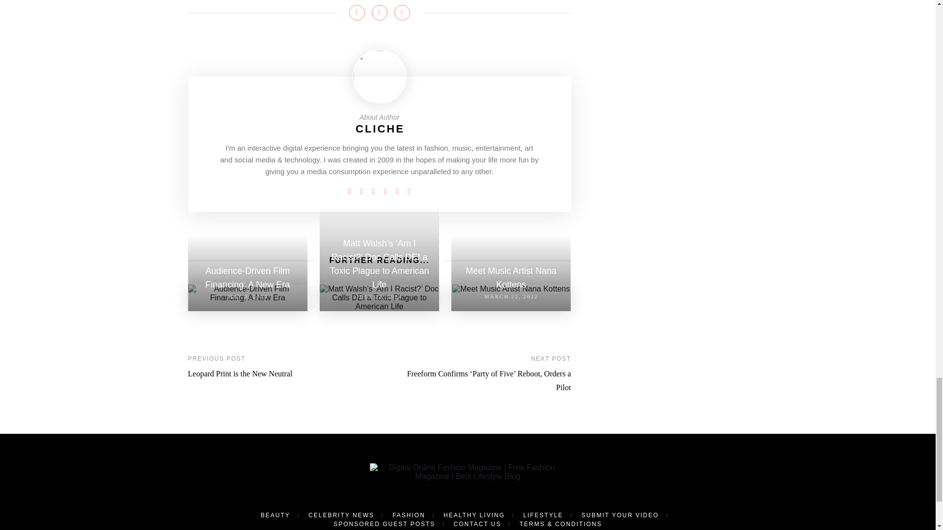  What do you see at coordinates (380, 129) in the screenshot?
I see `Posts by Cliche` at bounding box center [380, 129].